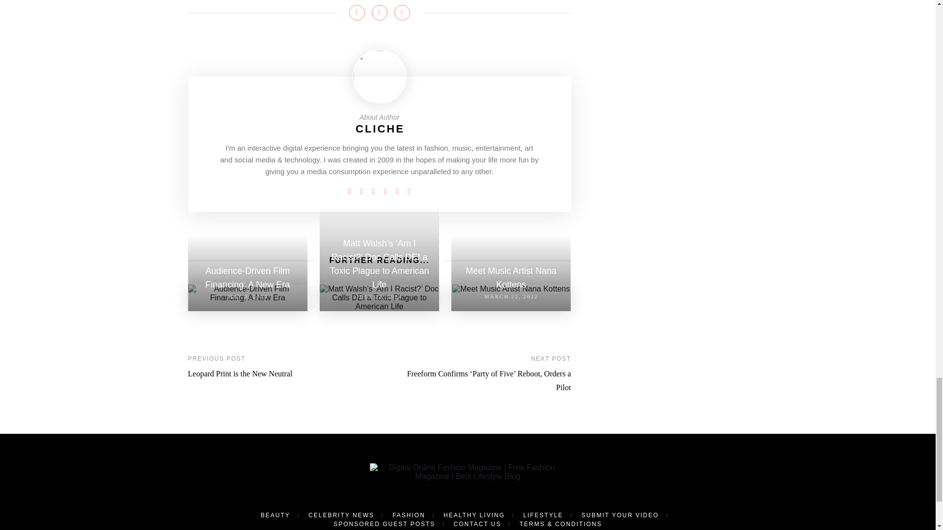  What do you see at coordinates (380, 129) in the screenshot?
I see `Posts by Cliche` at bounding box center [380, 129].